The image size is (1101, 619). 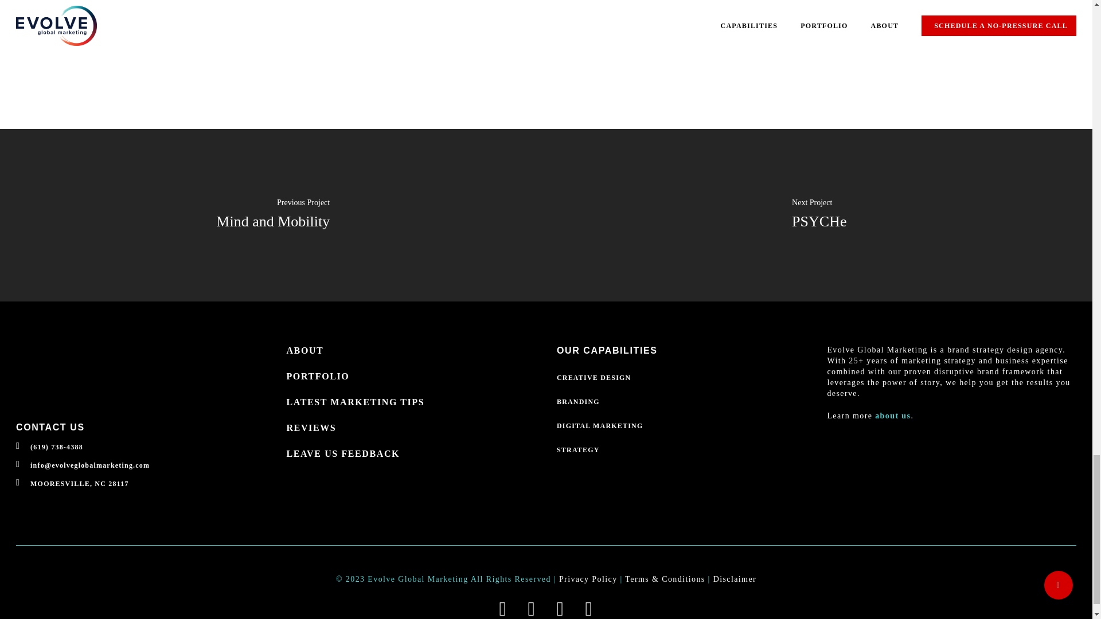 I want to click on about us, so click(x=892, y=416).